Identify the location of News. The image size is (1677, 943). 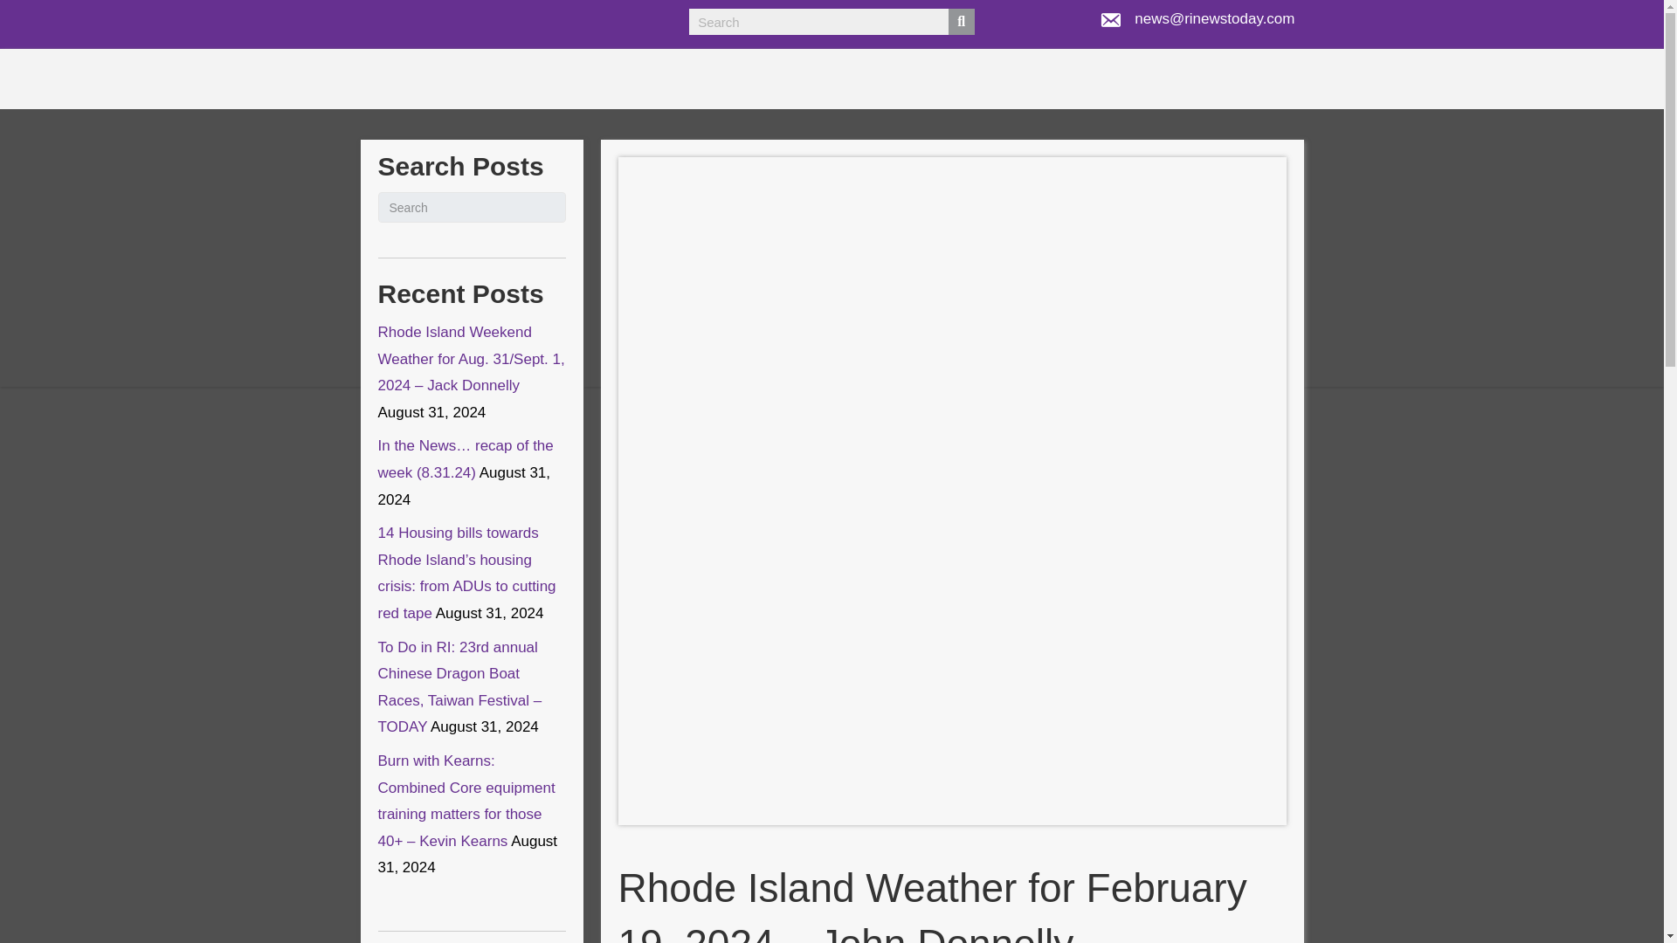
(969, 217).